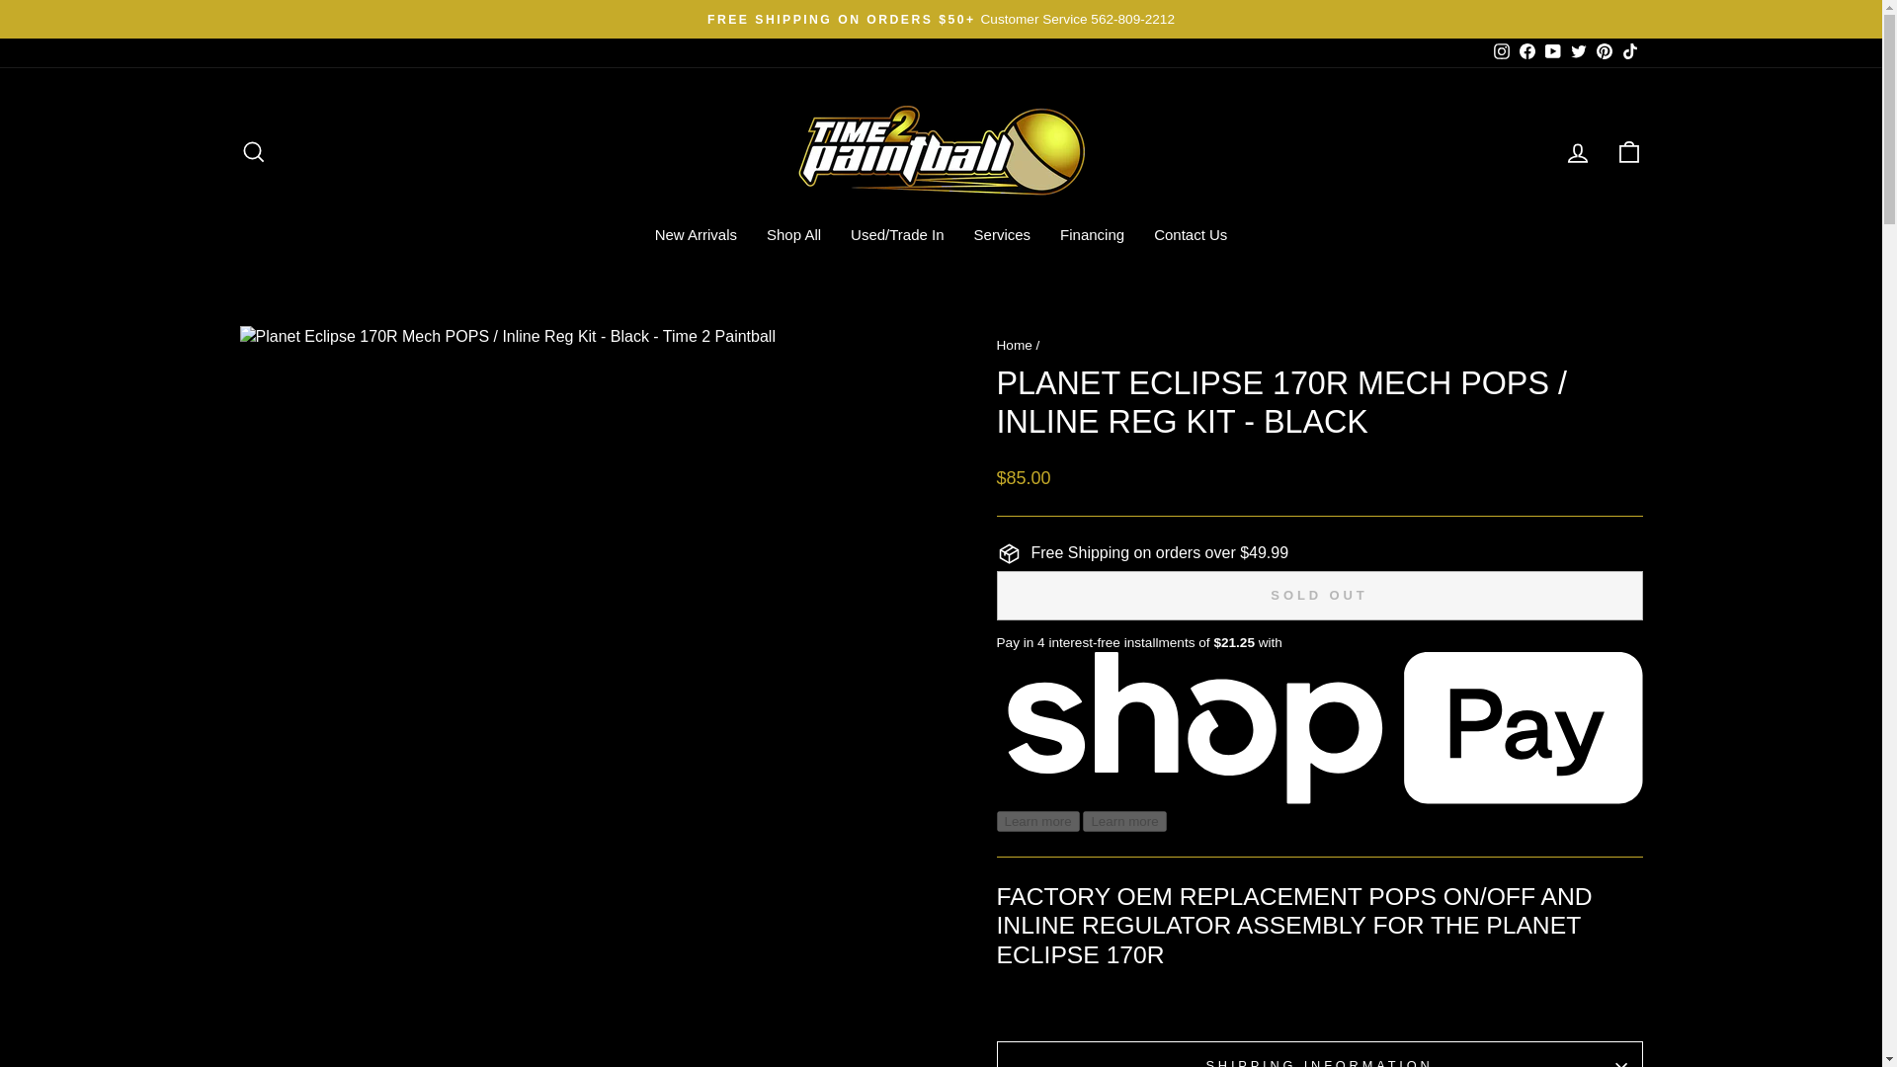  I want to click on TikTok, so click(1628, 52).